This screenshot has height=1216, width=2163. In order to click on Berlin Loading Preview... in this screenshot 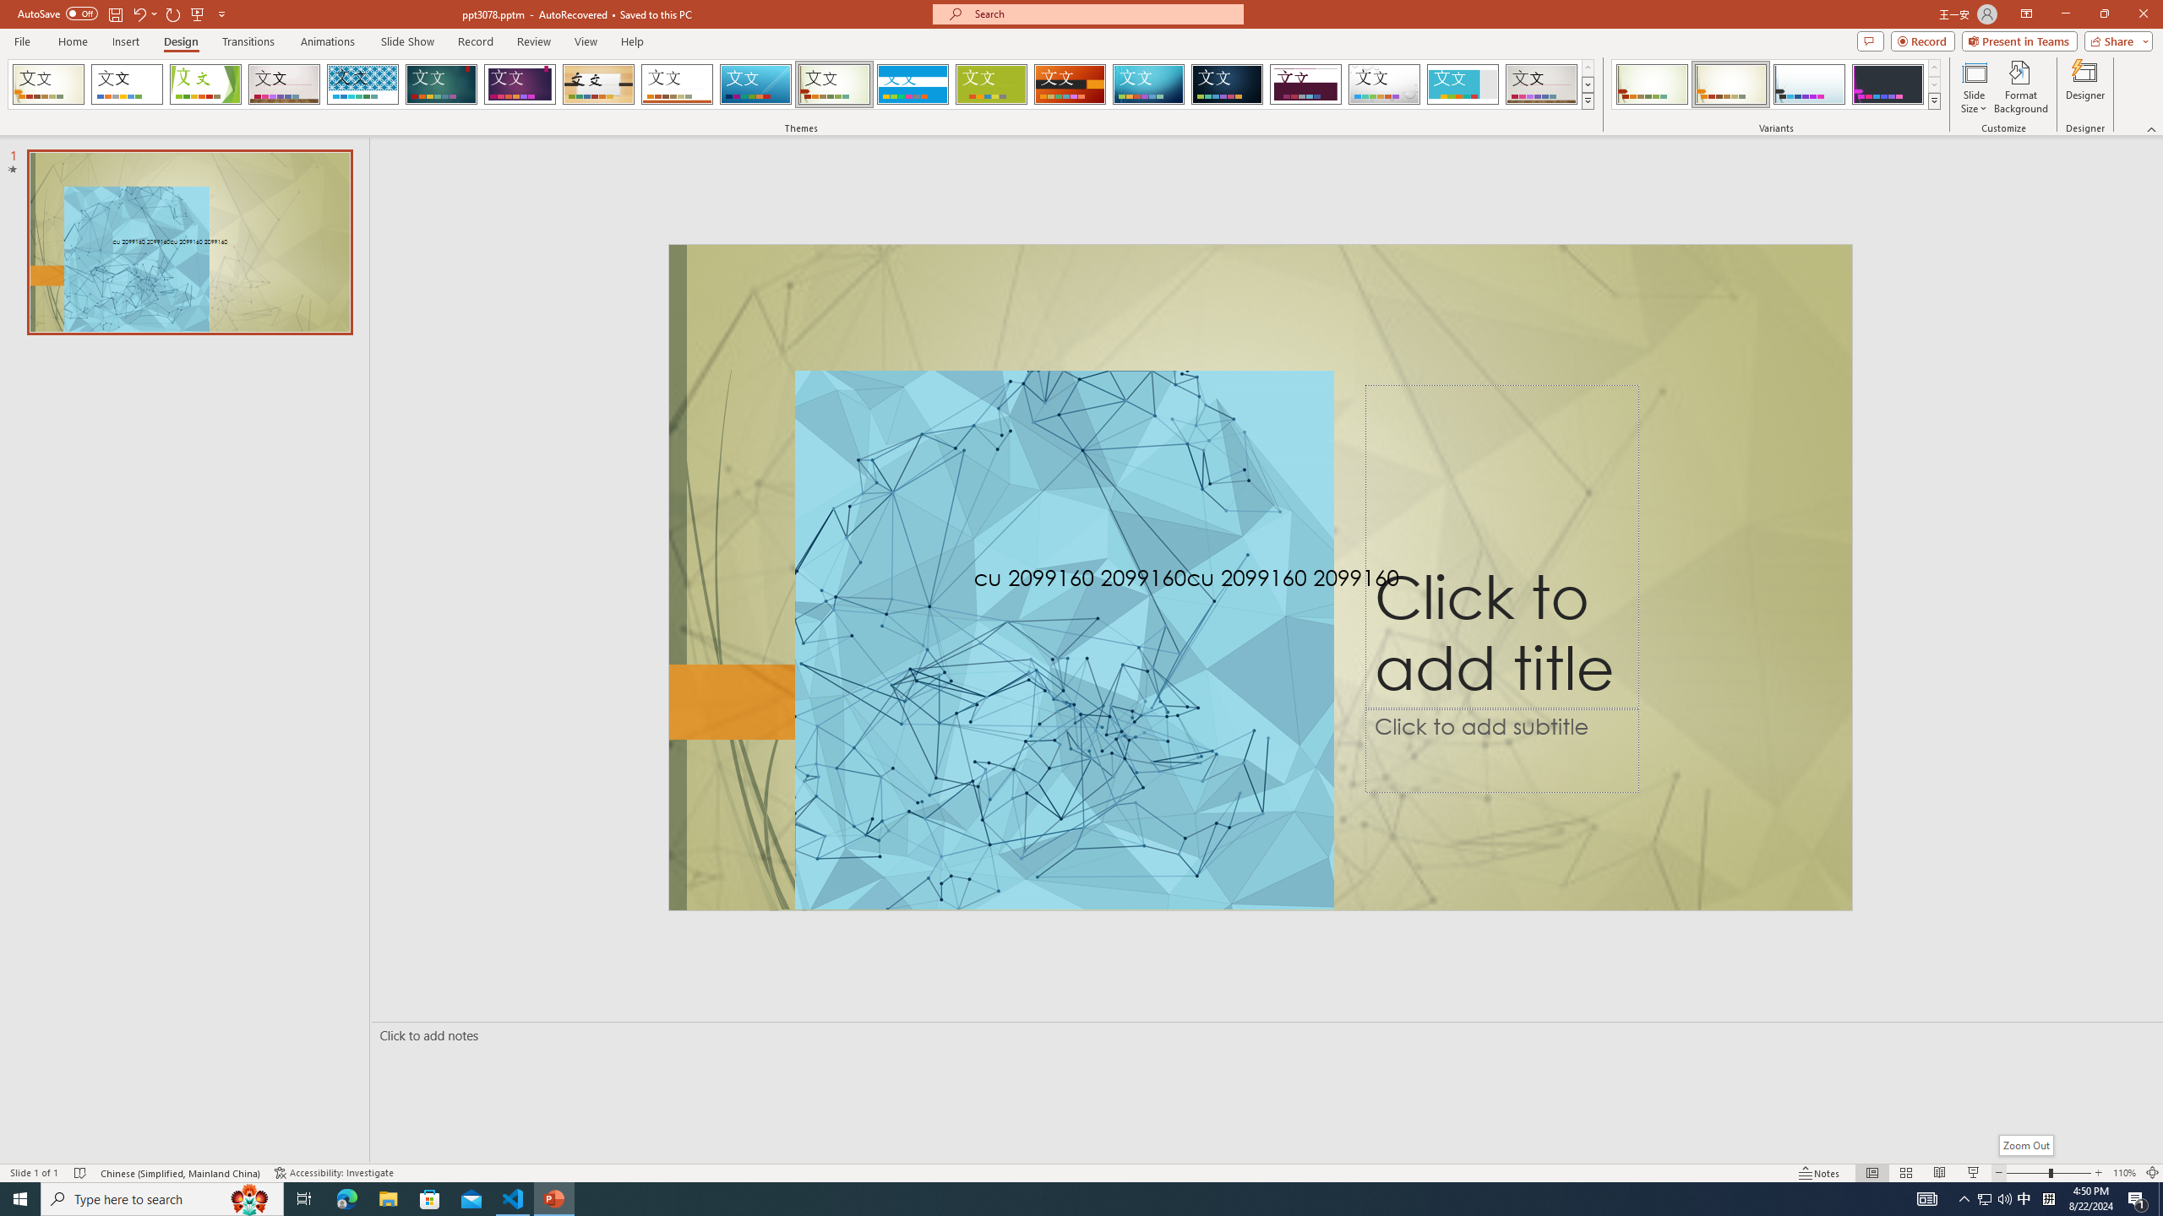, I will do `click(1071, 84)`.